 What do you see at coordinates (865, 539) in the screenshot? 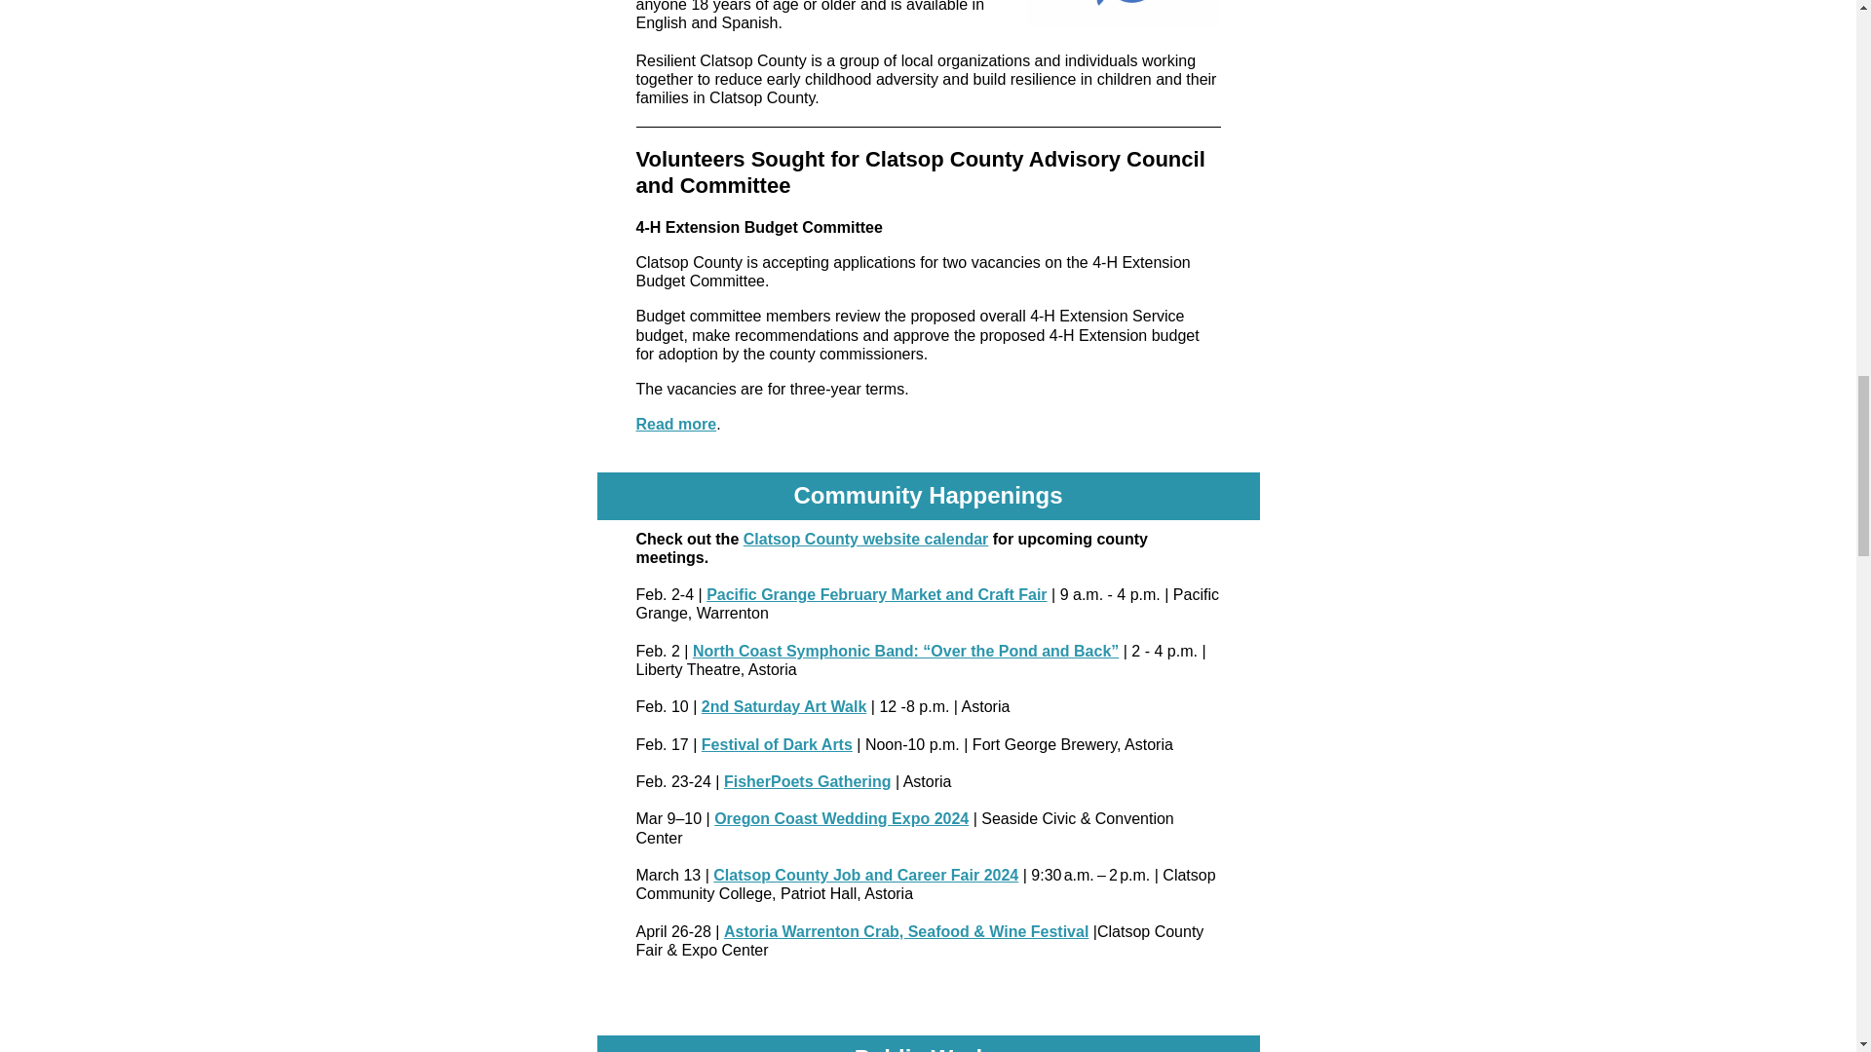
I see `Clatsop County website calendar` at bounding box center [865, 539].